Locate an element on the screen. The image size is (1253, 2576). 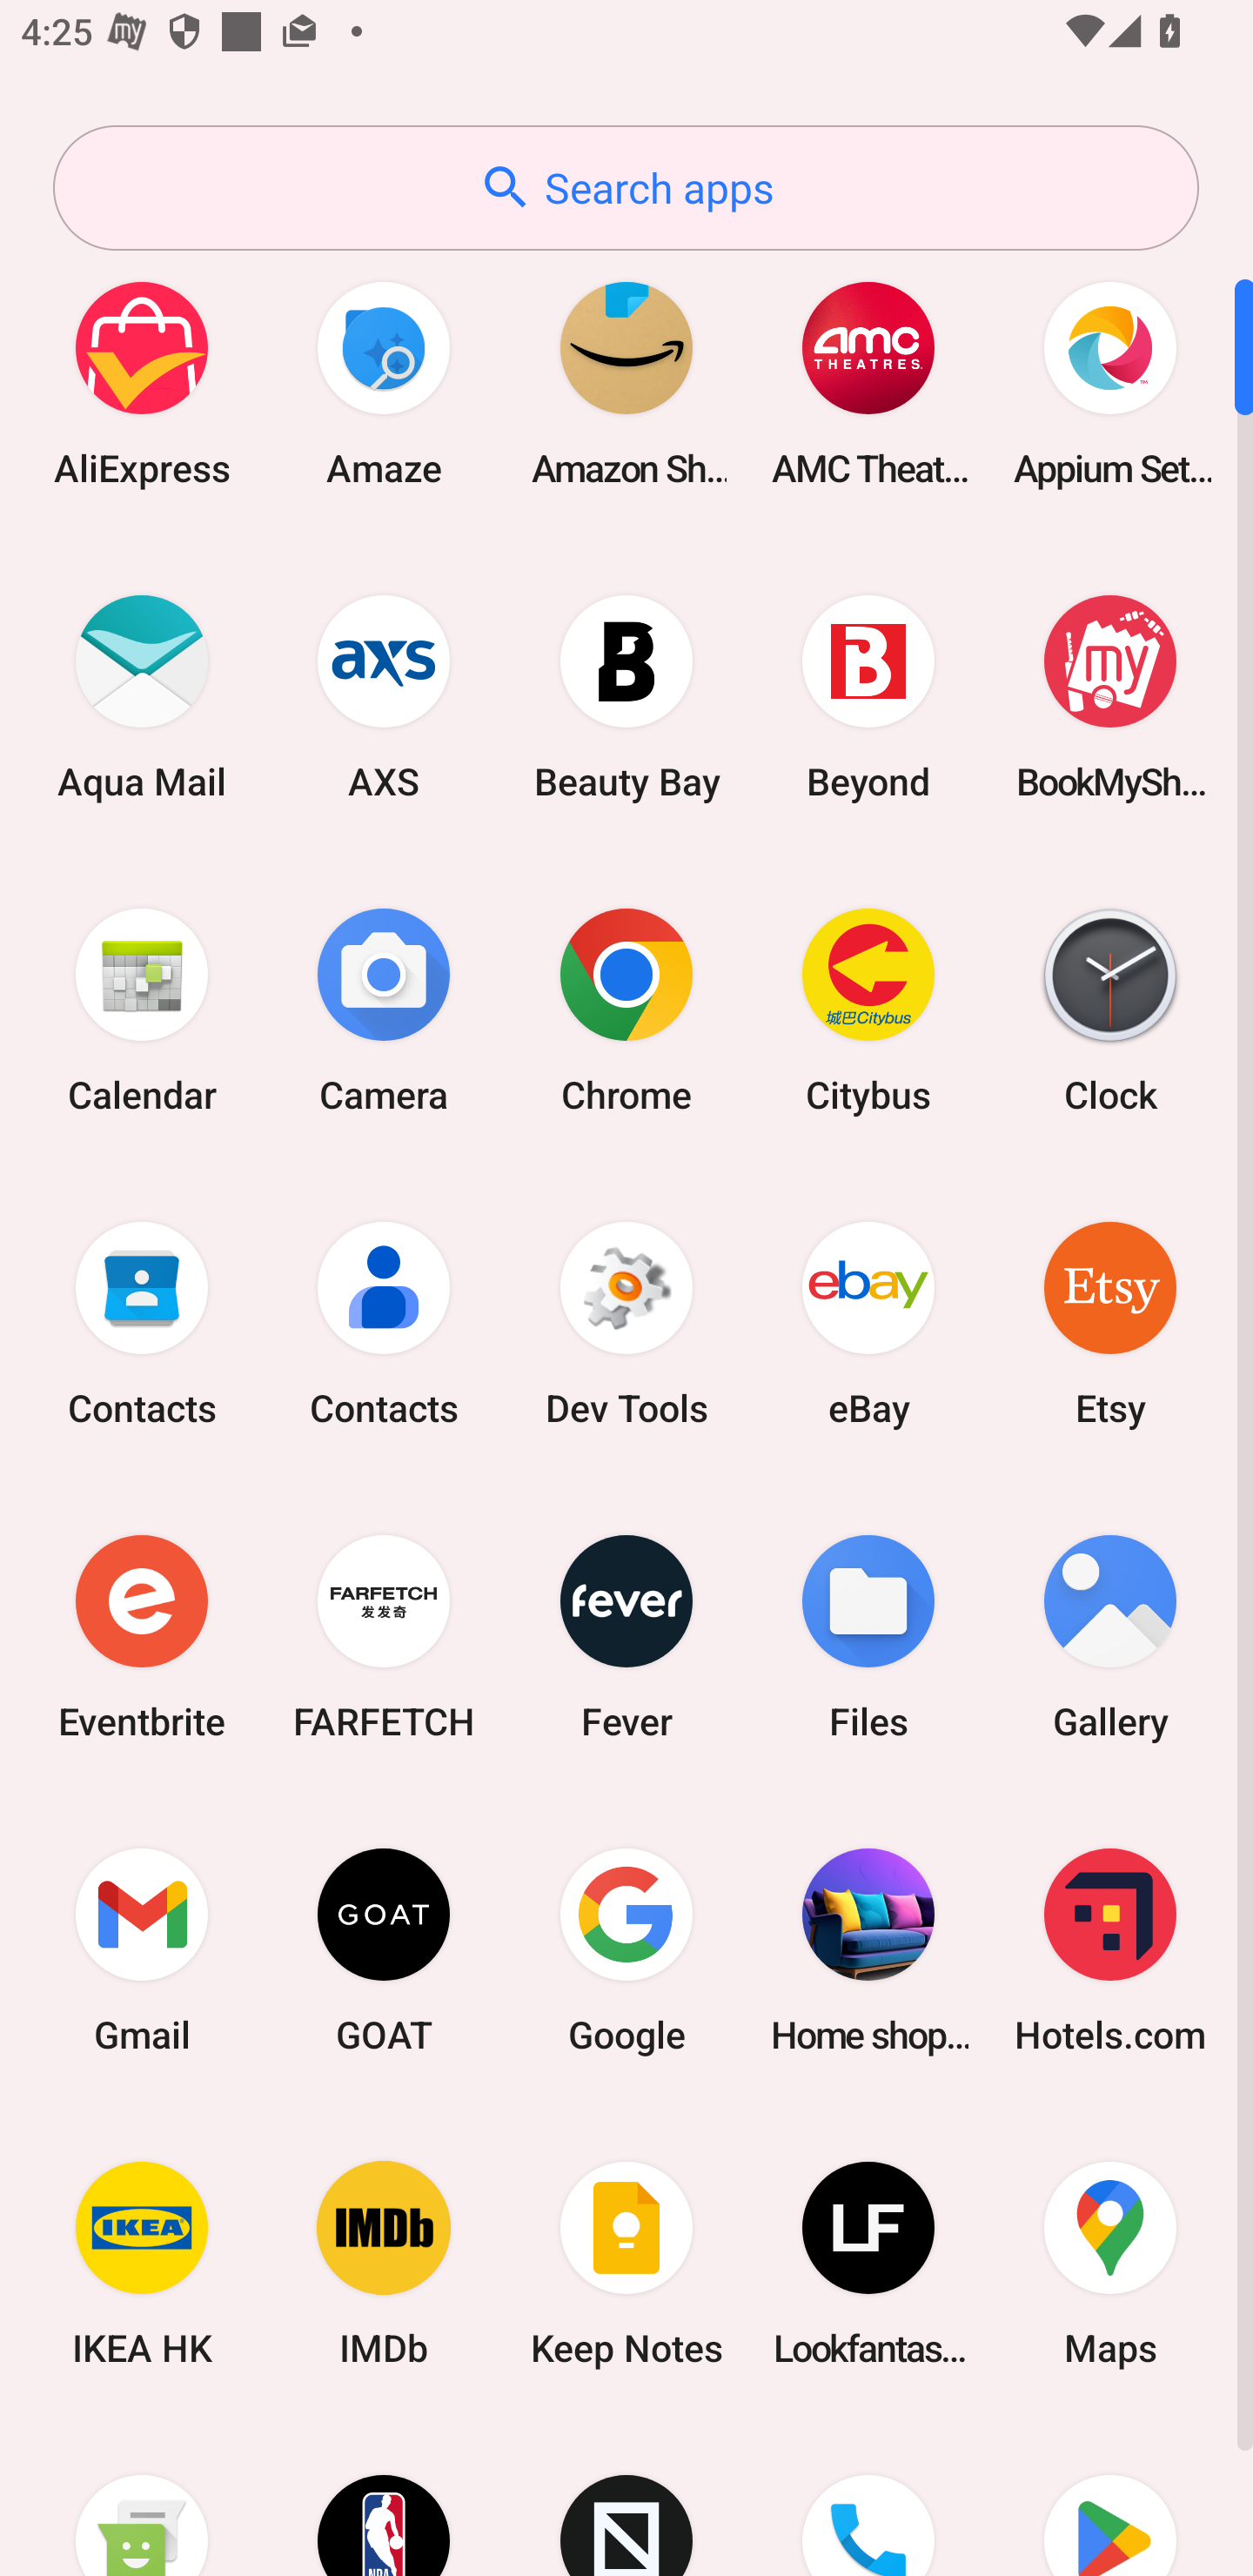
Hotels.com is located at coordinates (1110, 1949).